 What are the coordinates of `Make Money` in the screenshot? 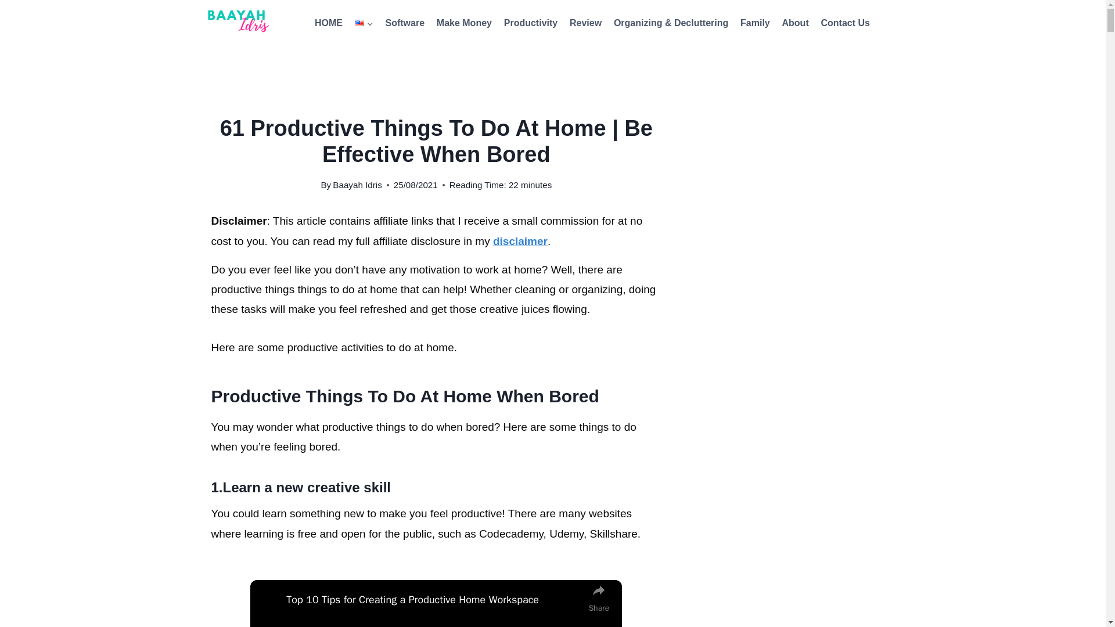 It's located at (463, 23).